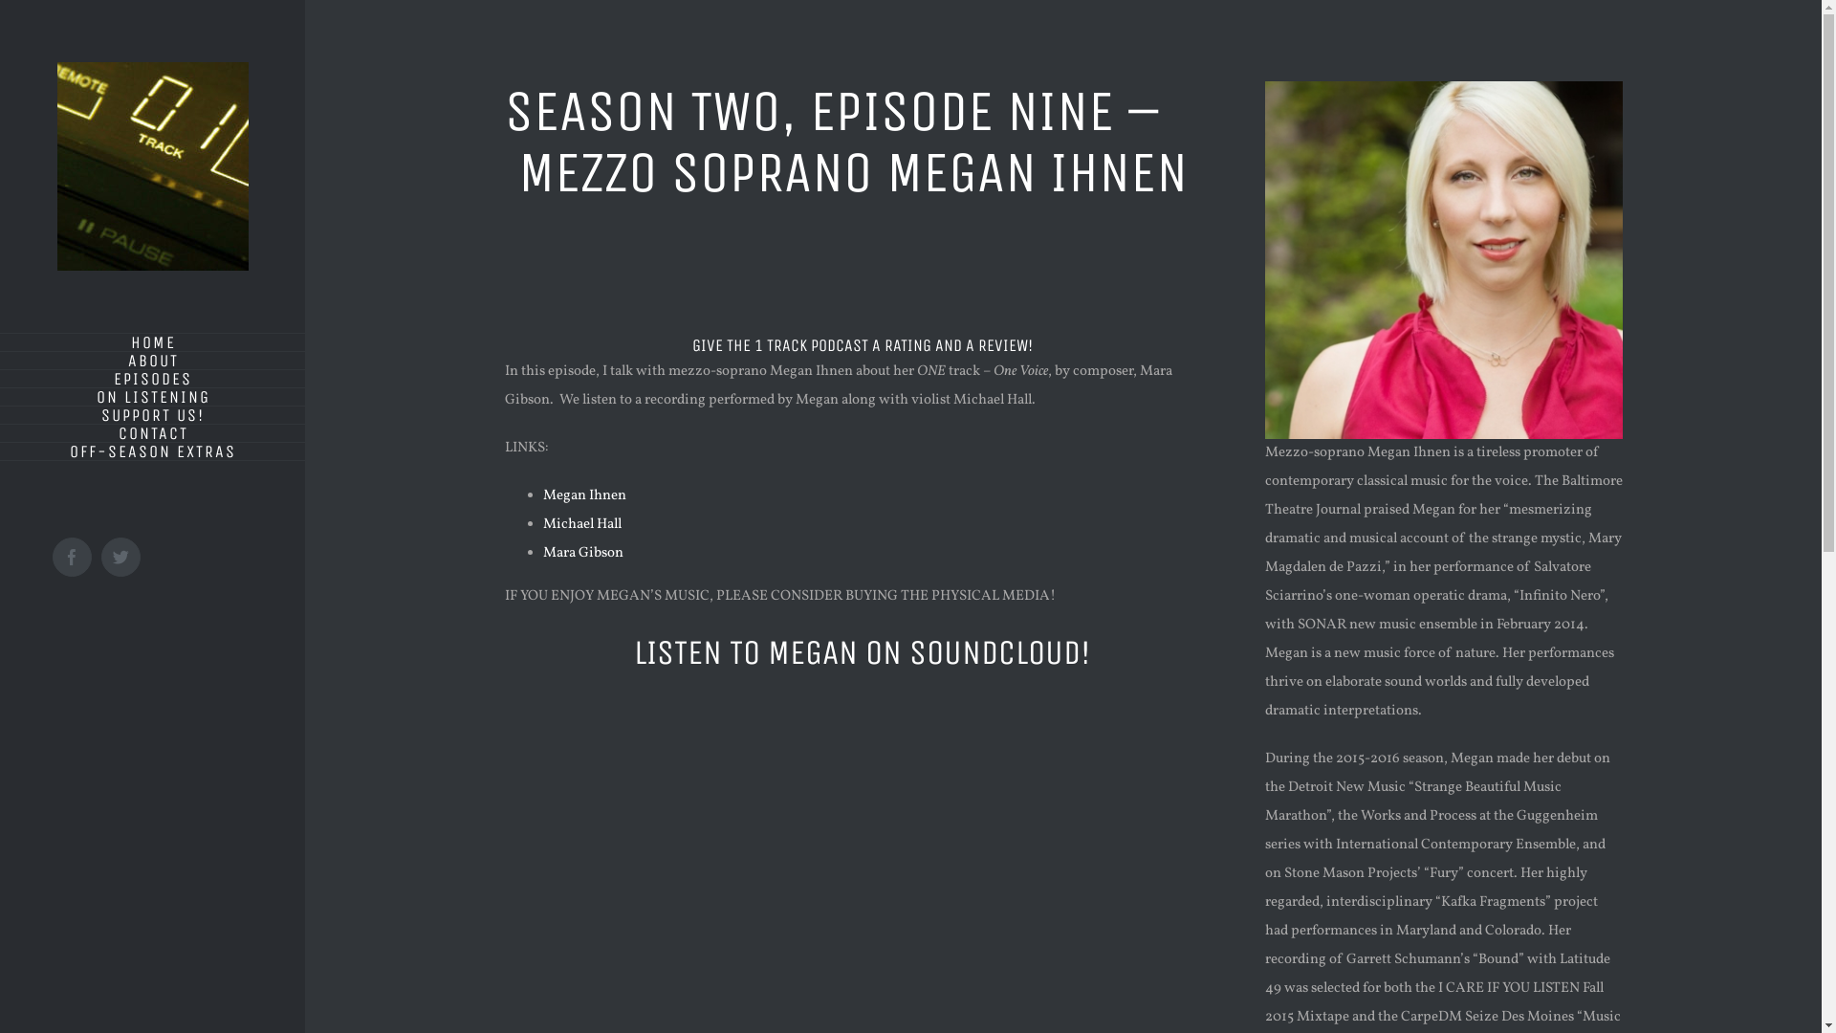 Image resolution: width=1836 pixels, height=1033 pixels. Describe the element at coordinates (583, 553) in the screenshot. I see `Mara Gibson` at that location.